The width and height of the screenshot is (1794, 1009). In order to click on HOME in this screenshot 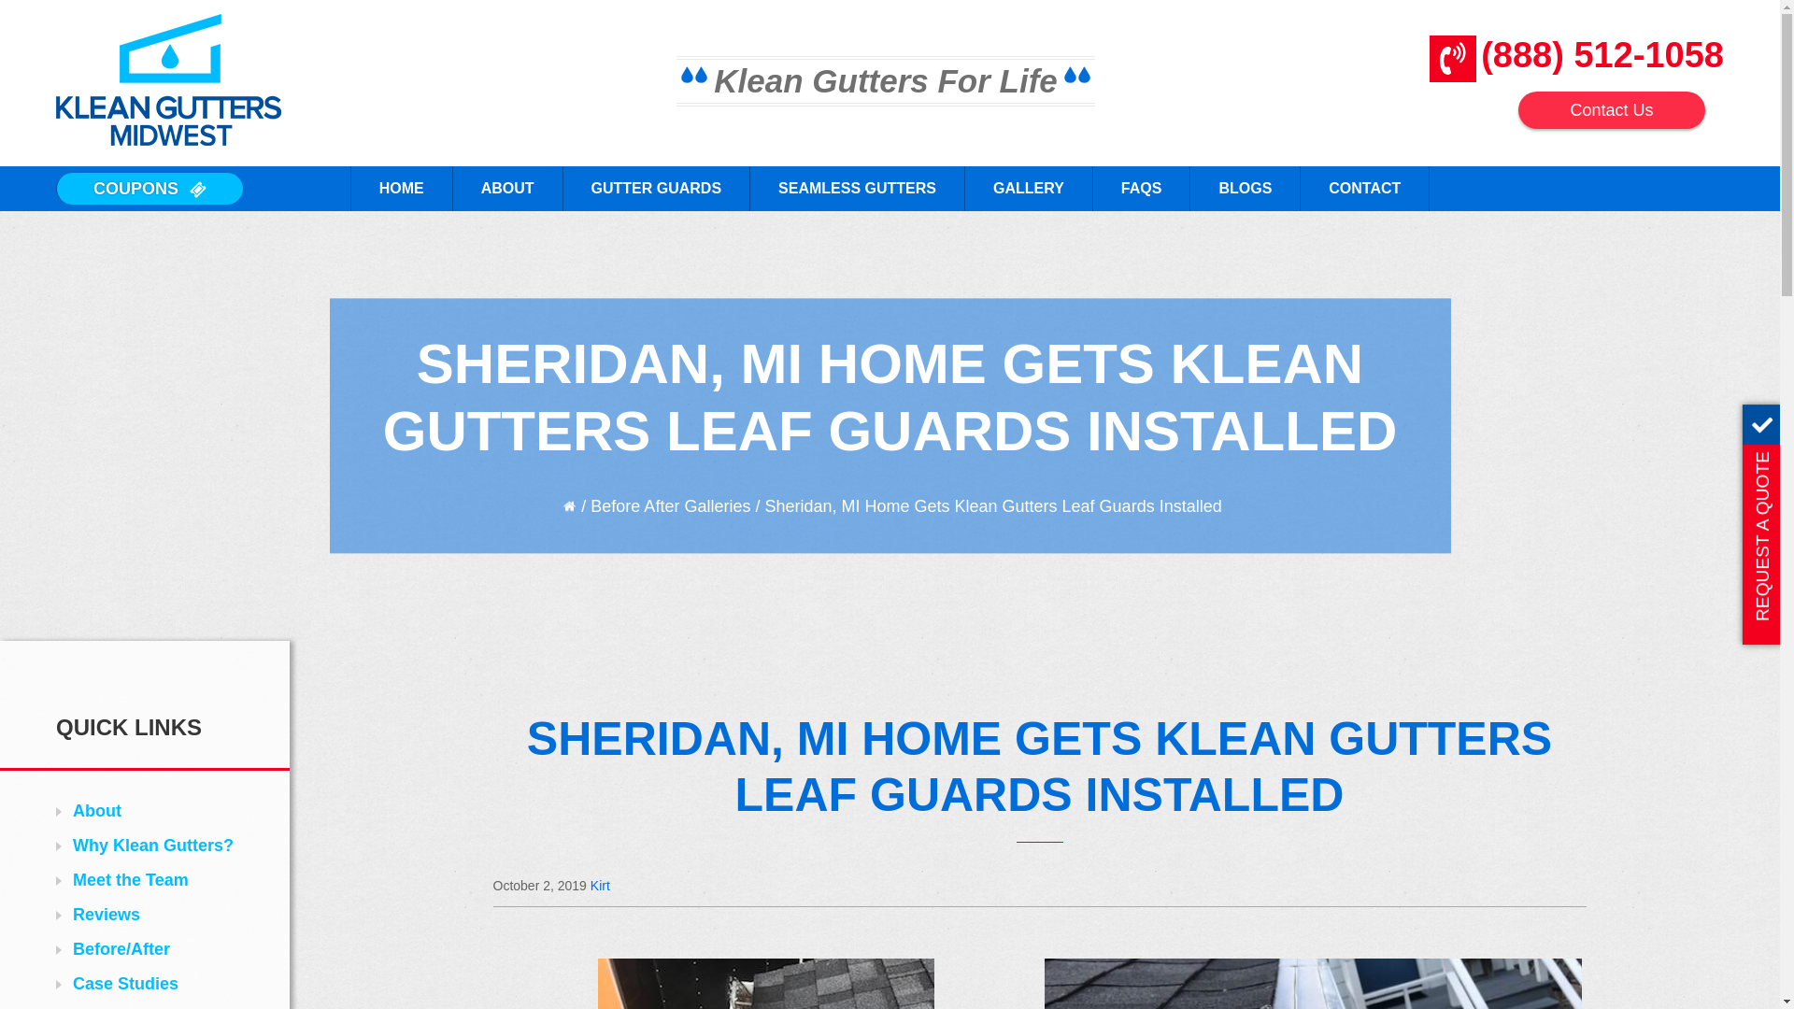, I will do `click(400, 189)`.